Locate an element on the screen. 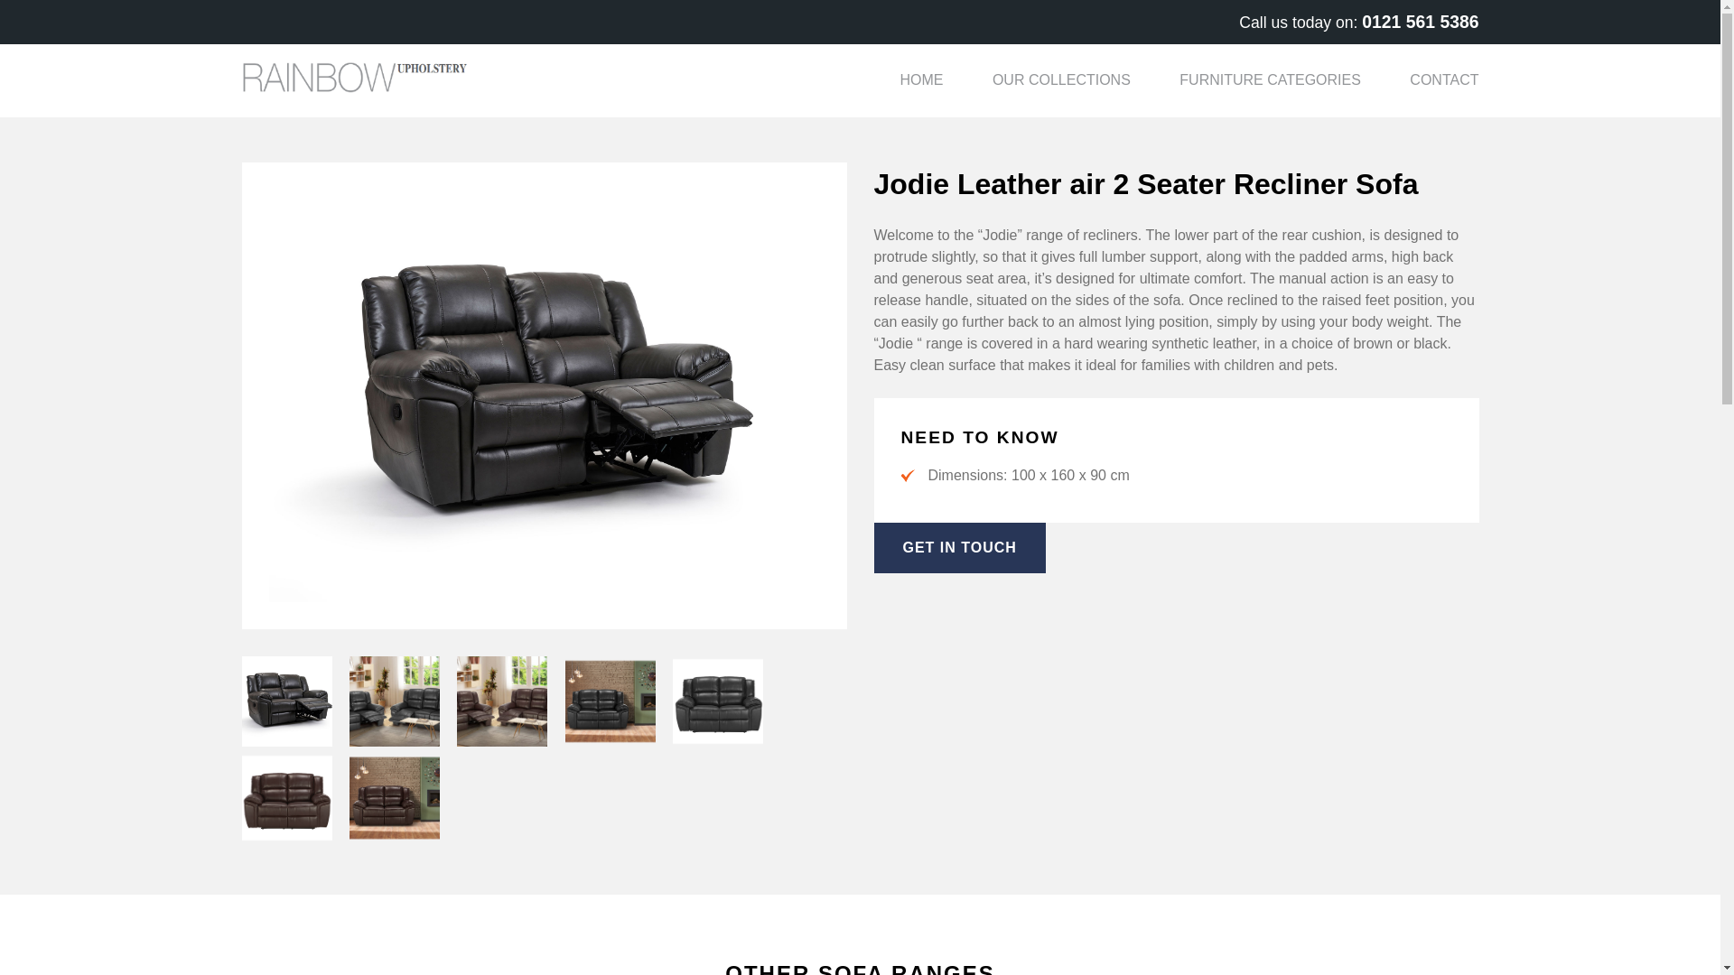 This screenshot has height=975, width=1734. 0121 561 5386 is located at coordinates (1420, 21).